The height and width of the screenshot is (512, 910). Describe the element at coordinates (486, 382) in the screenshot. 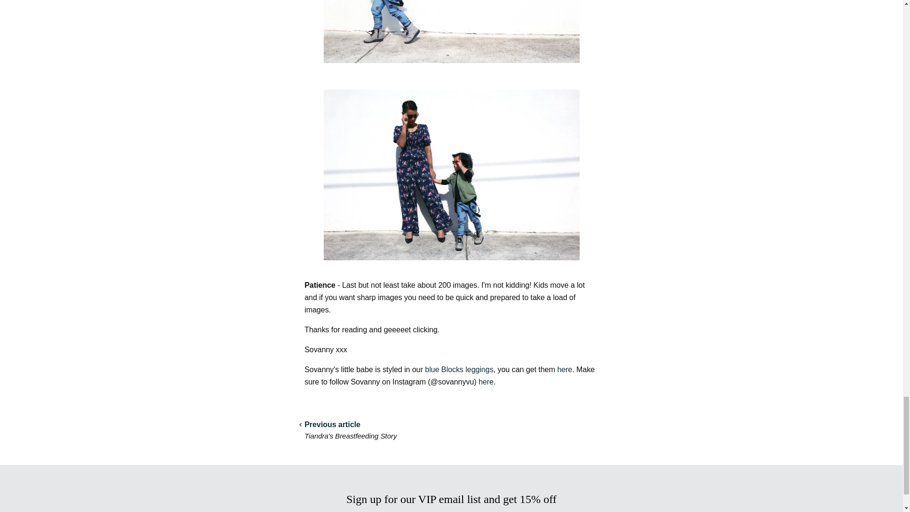

I see `here` at that location.